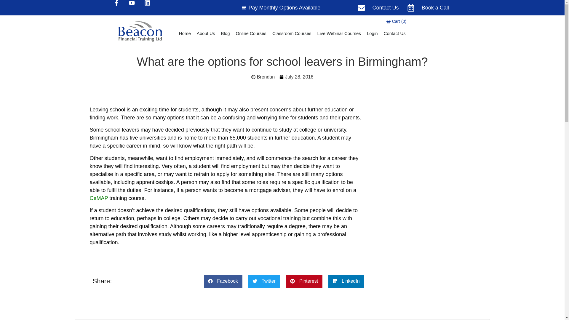 The width and height of the screenshot is (569, 320). Describe the element at coordinates (185, 33) in the screenshot. I see `Home` at that location.